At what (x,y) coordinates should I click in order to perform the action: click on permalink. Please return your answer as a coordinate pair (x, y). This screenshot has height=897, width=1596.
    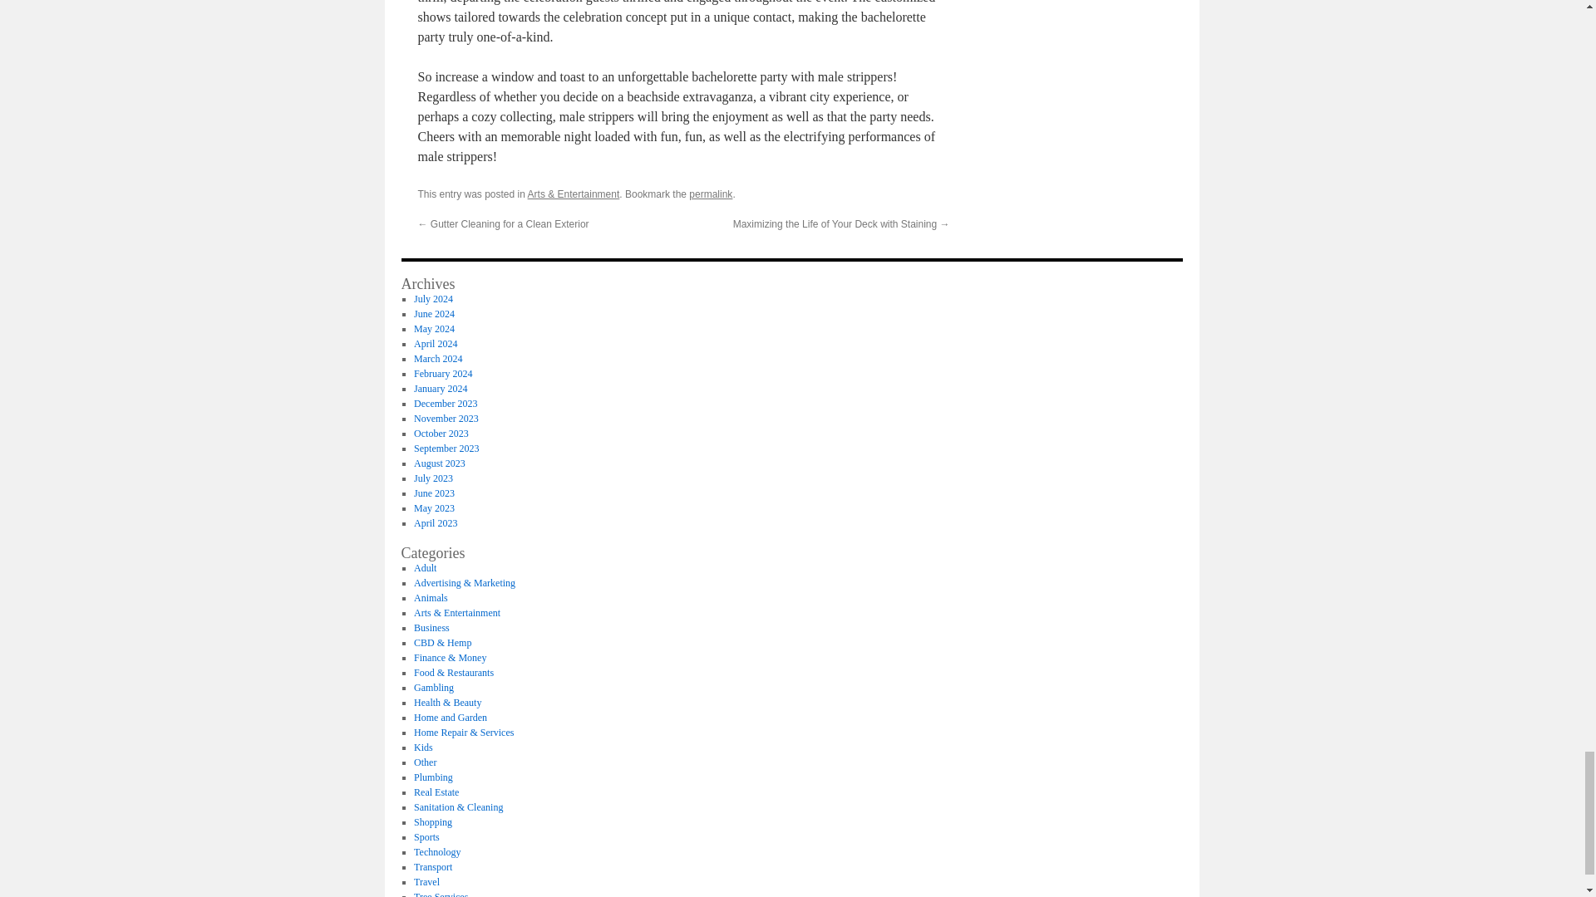
    Looking at the image, I should click on (711, 194).